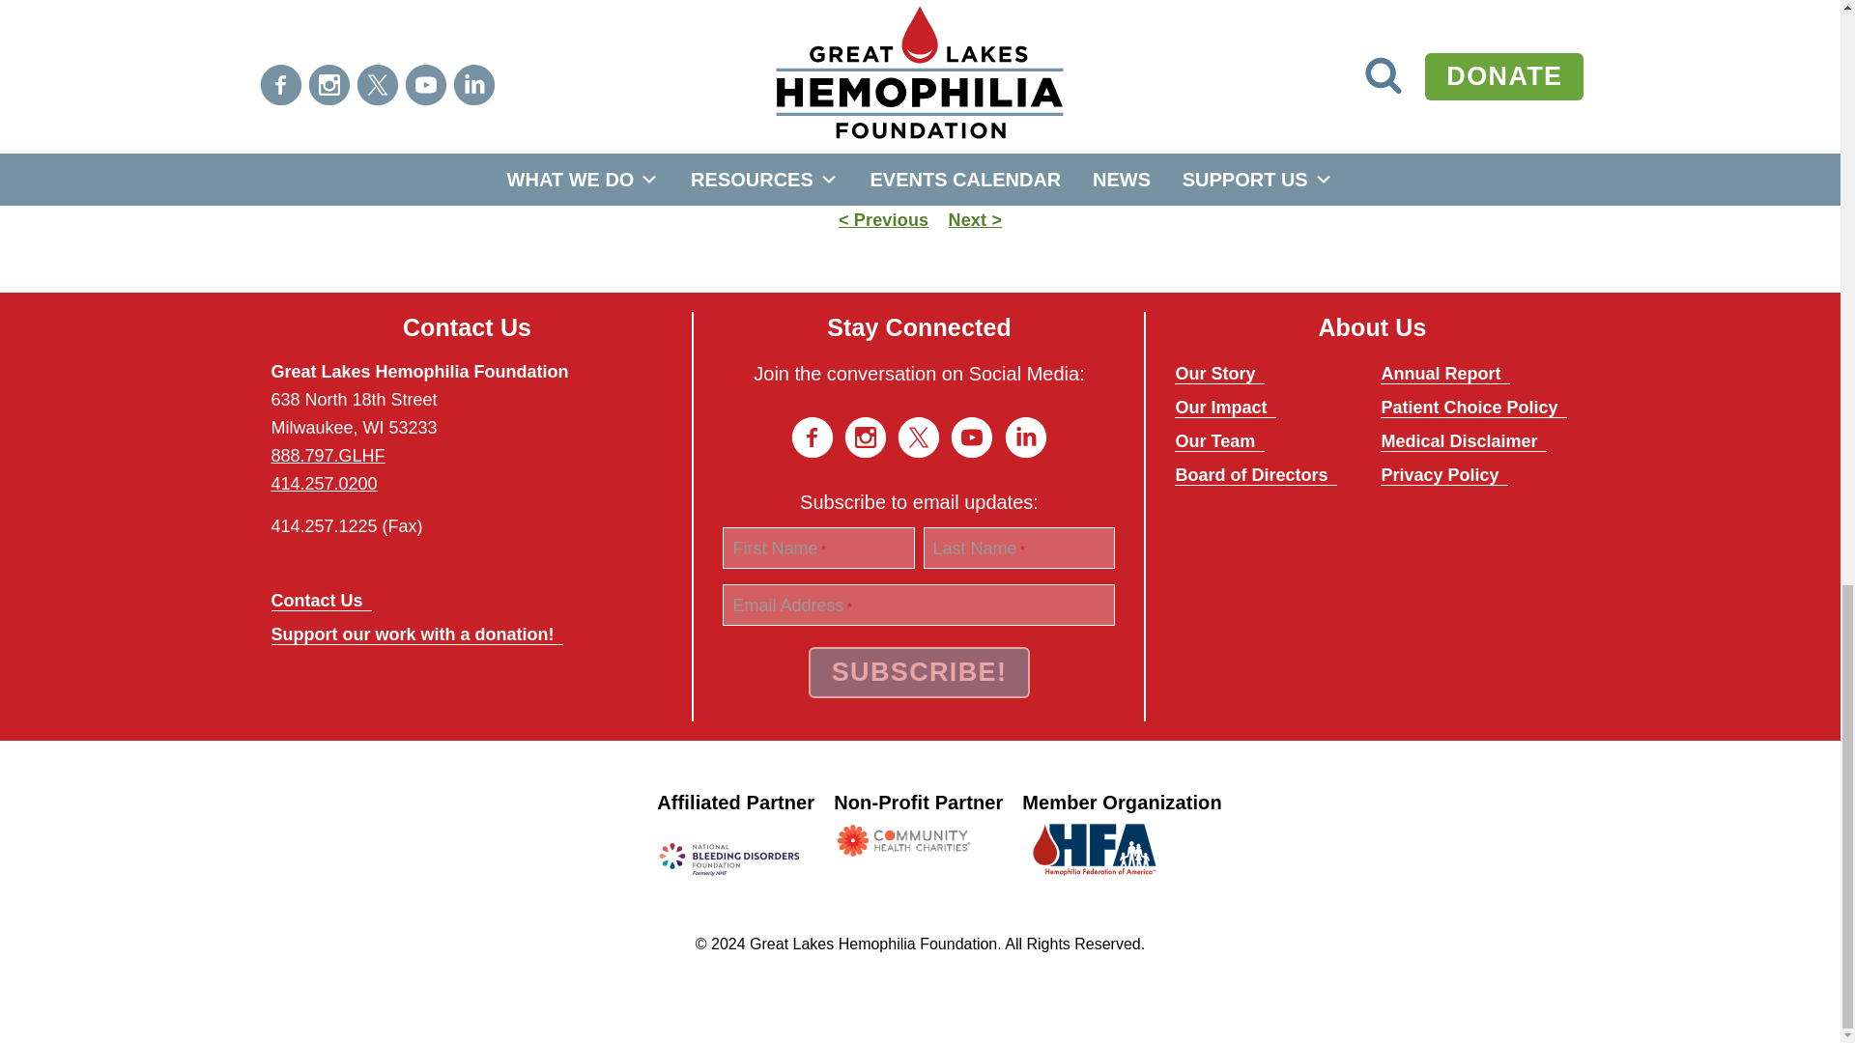  Describe the element at coordinates (865, 437) in the screenshot. I see `Great Lakes Hemophilia Foundation on instagram` at that location.